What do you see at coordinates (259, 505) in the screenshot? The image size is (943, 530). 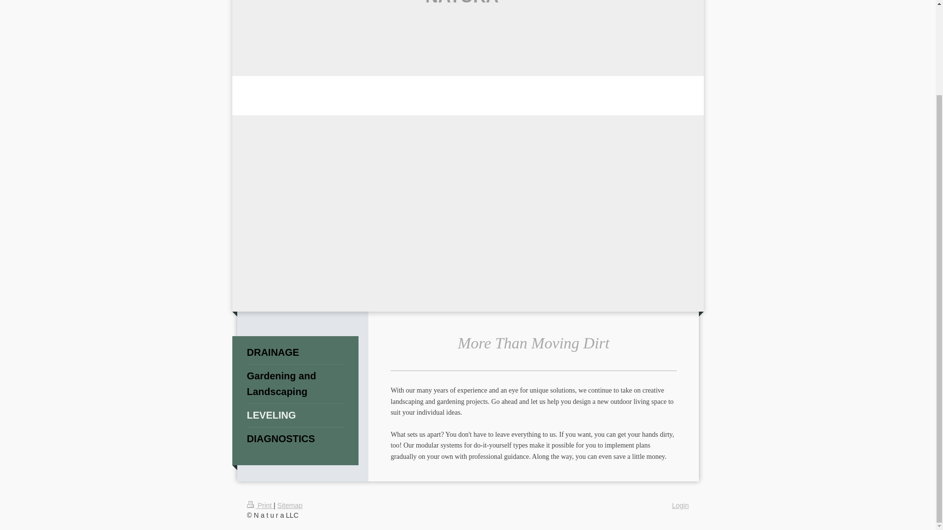 I see `Print` at bounding box center [259, 505].